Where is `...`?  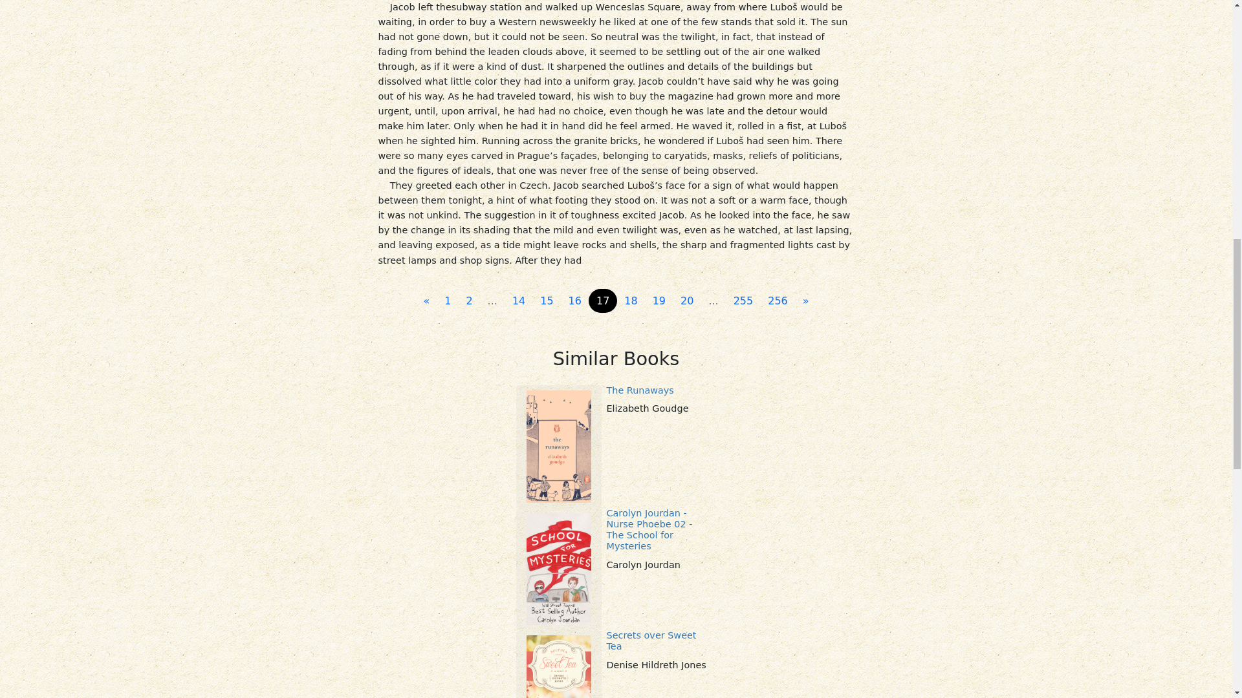
... is located at coordinates (492, 301).